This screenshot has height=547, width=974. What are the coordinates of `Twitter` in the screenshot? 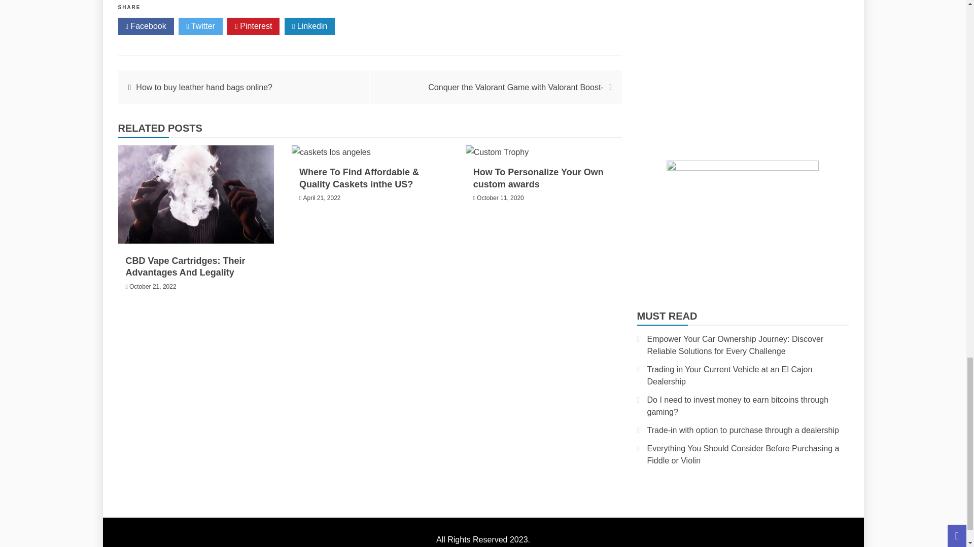 It's located at (200, 26).